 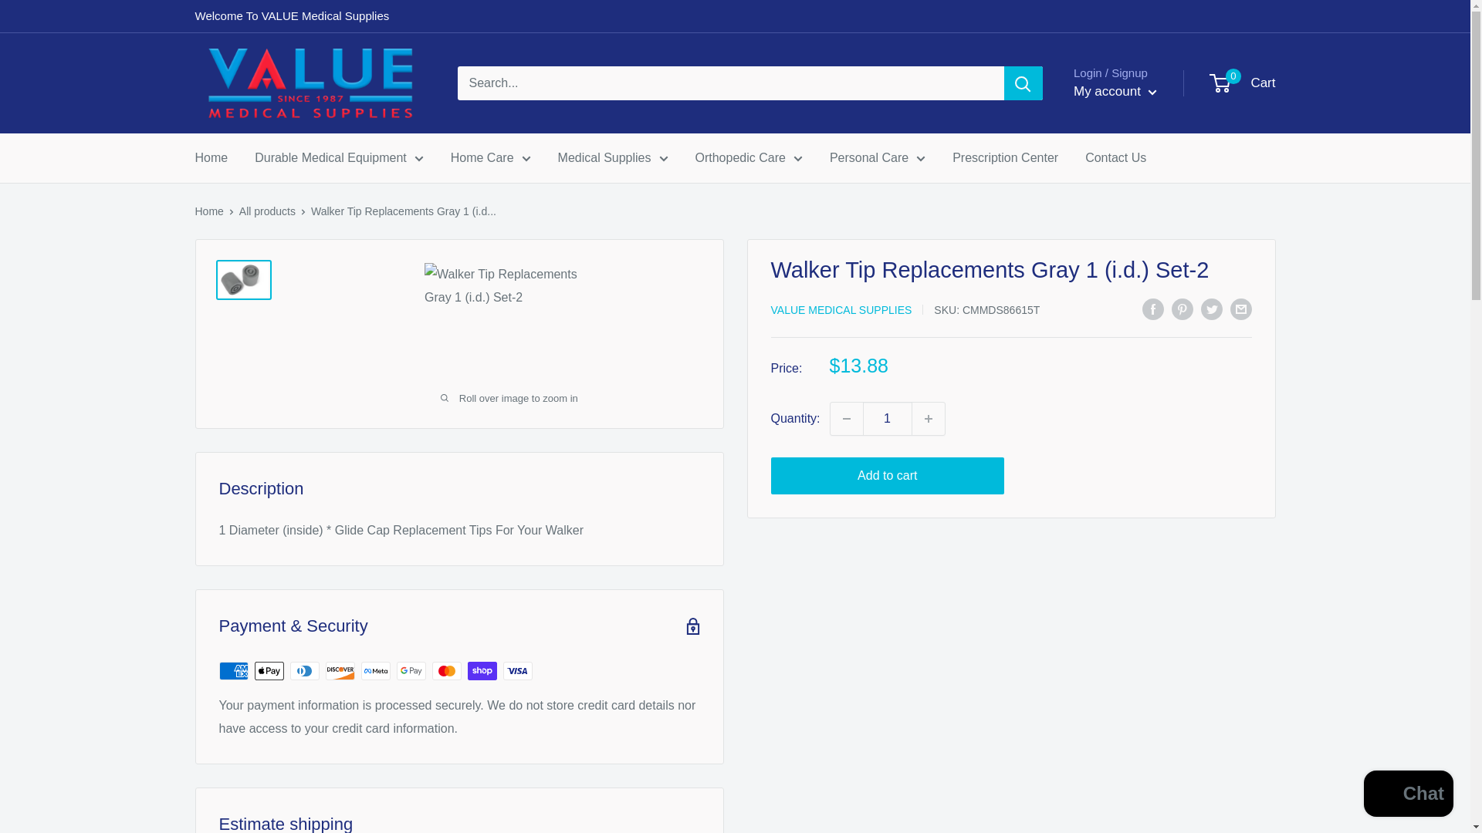 What do you see at coordinates (1408, 795) in the screenshot?
I see `Shopify online store chat` at bounding box center [1408, 795].